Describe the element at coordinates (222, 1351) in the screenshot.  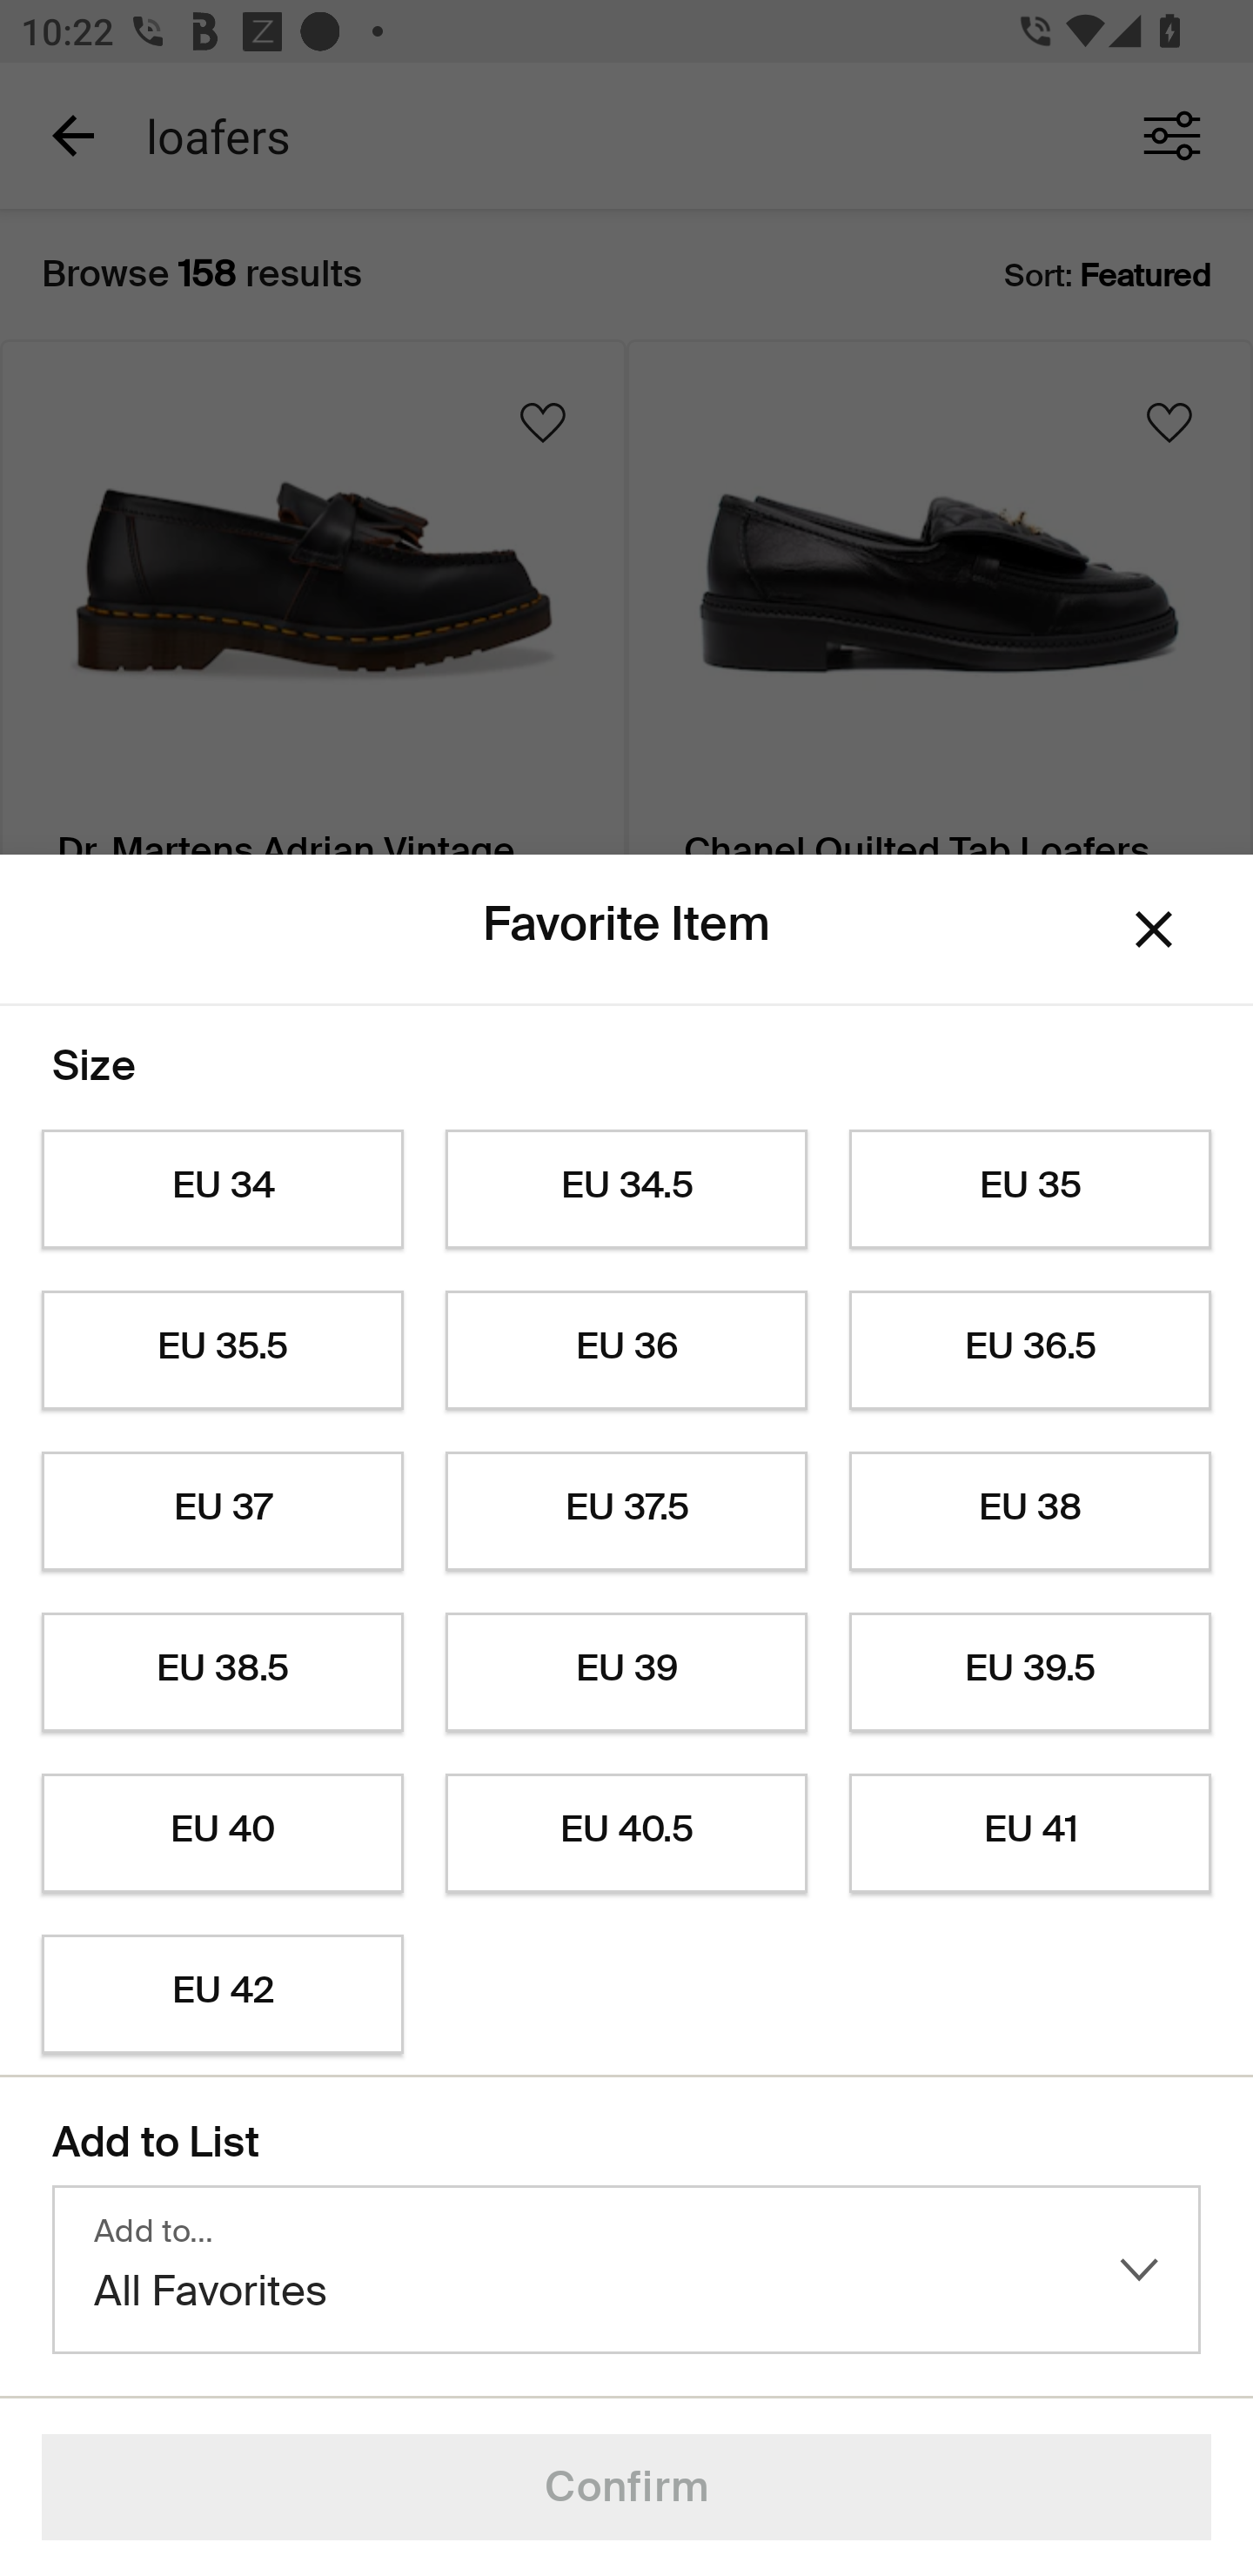
I see `EU 35.5` at that location.